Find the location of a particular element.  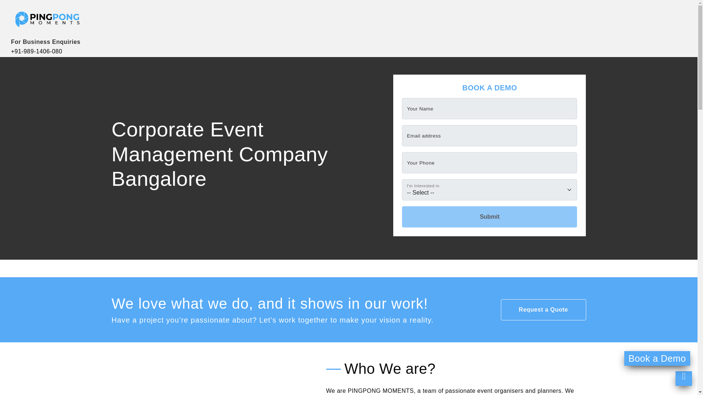

Request a Quote is located at coordinates (543, 309).